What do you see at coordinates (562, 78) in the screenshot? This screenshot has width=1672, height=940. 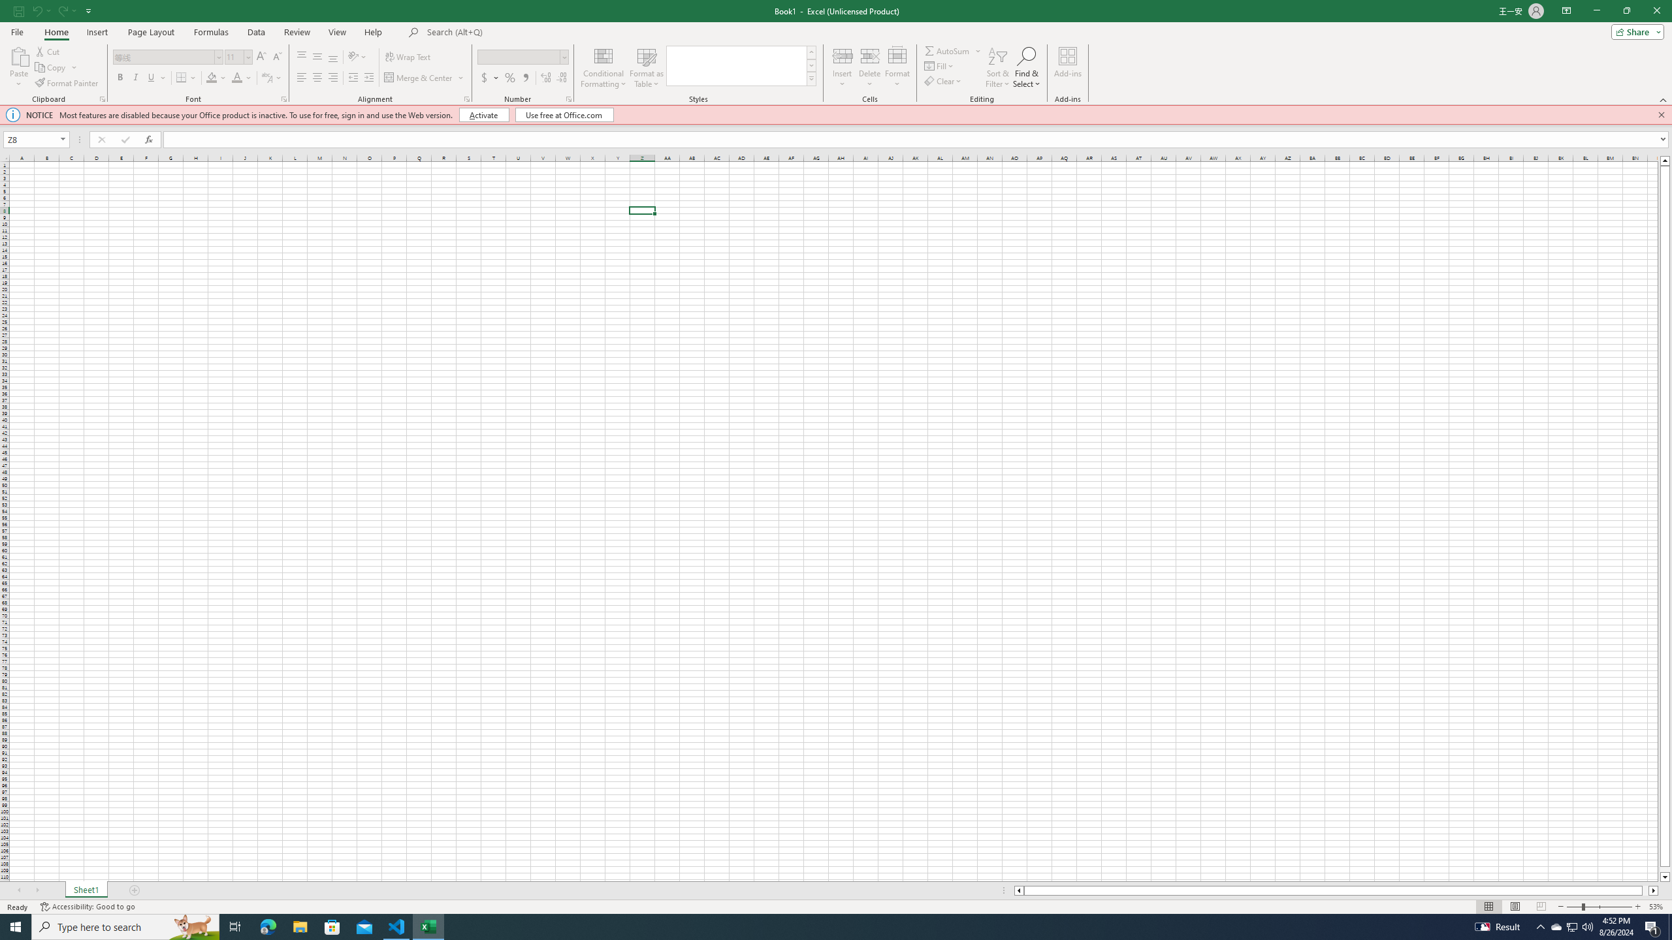 I see `Decrease Decimal` at bounding box center [562, 78].